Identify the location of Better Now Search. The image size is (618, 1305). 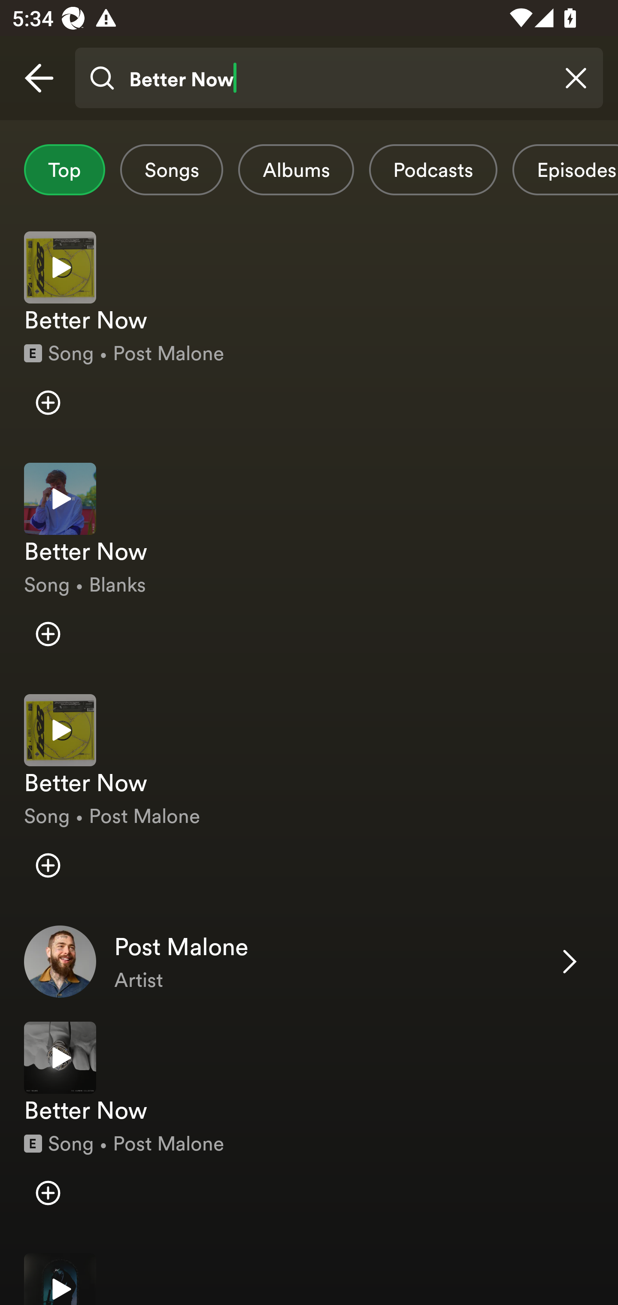
(339, 78).